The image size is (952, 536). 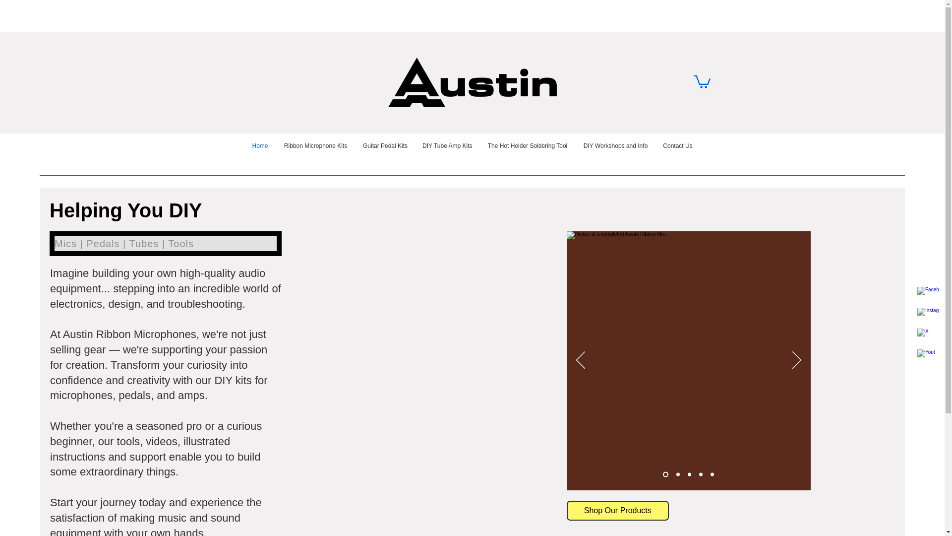 I want to click on Ribbon Microphone Kits, so click(x=315, y=145).